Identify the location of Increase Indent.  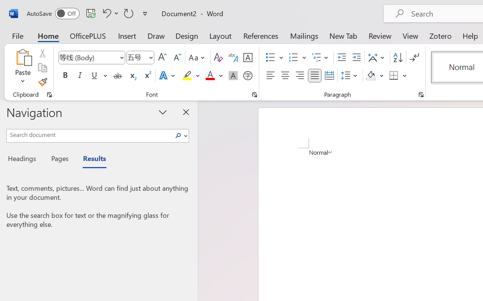
(356, 58).